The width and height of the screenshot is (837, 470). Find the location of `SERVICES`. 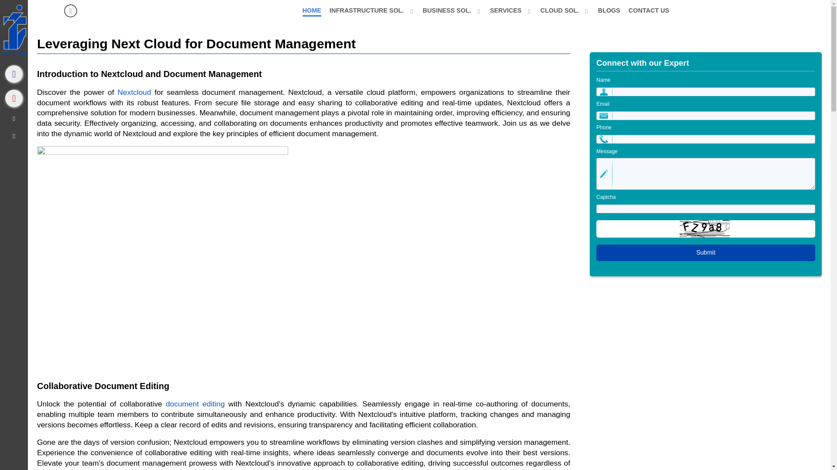

SERVICES is located at coordinates (511, 10).